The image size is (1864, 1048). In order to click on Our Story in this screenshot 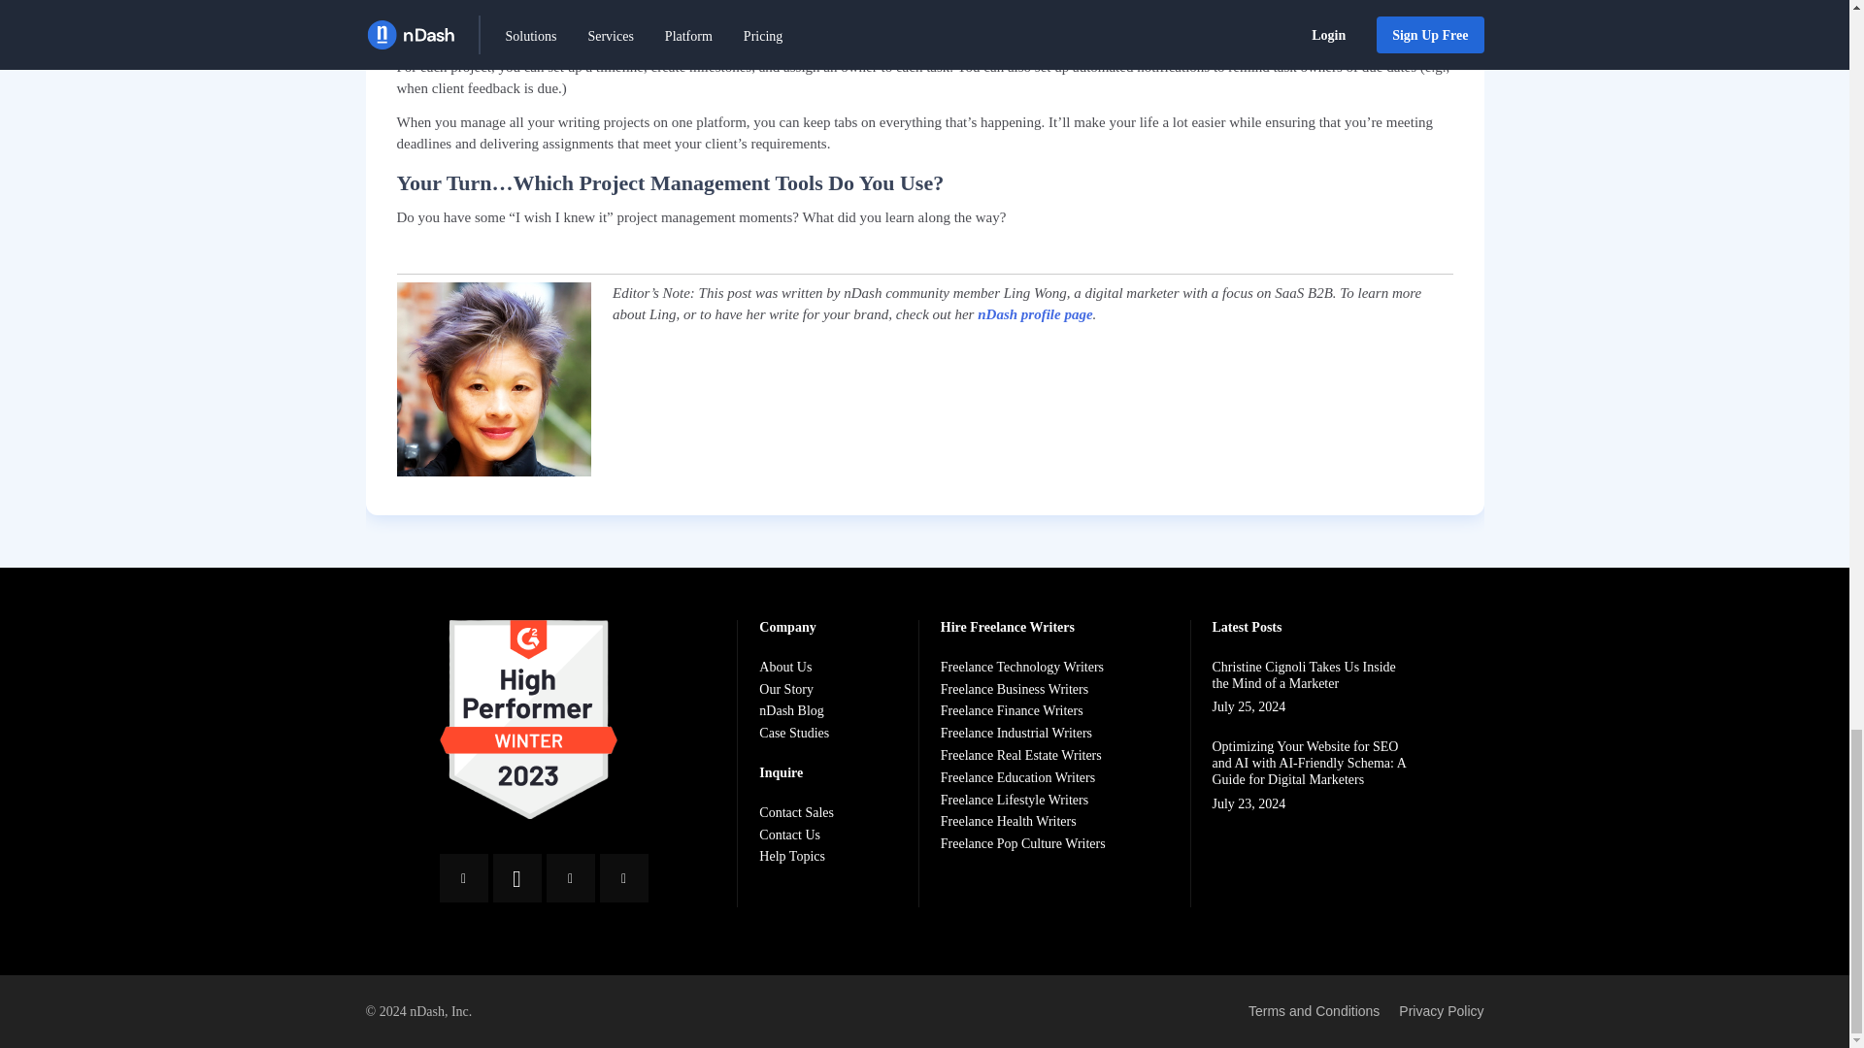, I will do `click(796, 691)`.